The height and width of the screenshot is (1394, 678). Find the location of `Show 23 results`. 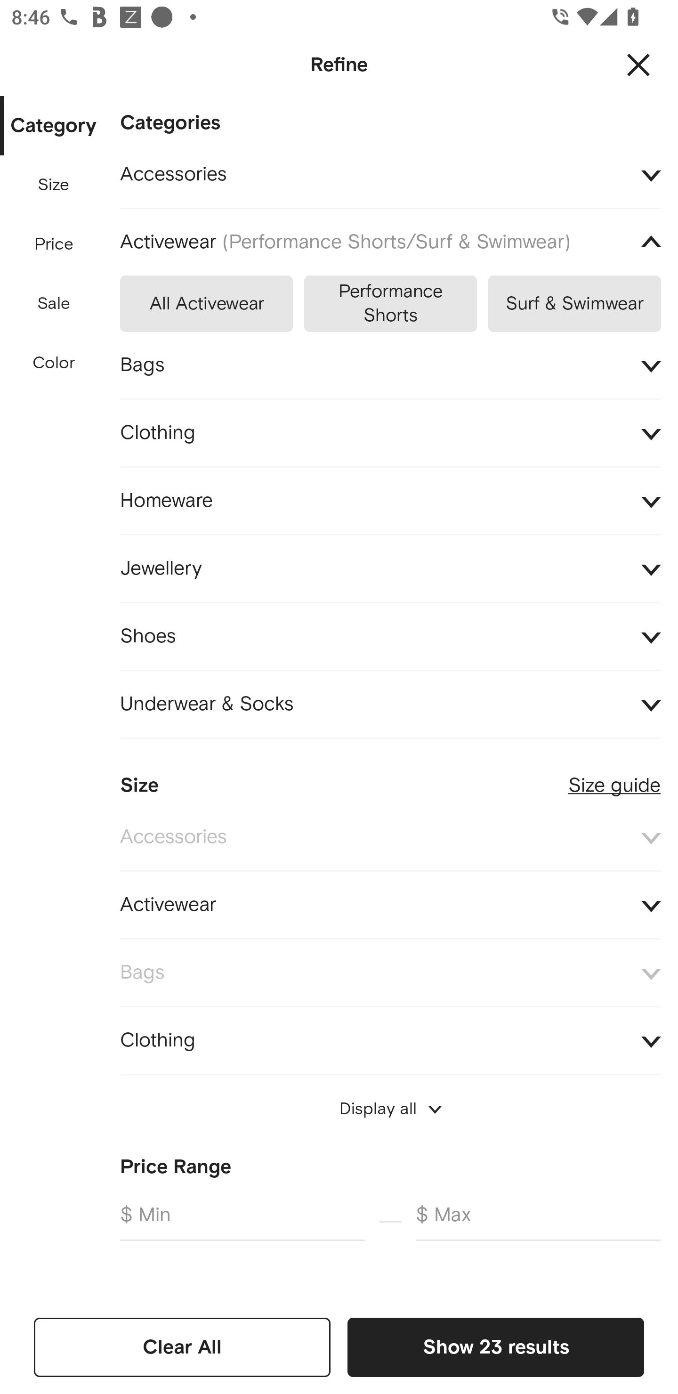

Show 23 results is located at coordinates (495, 1347).